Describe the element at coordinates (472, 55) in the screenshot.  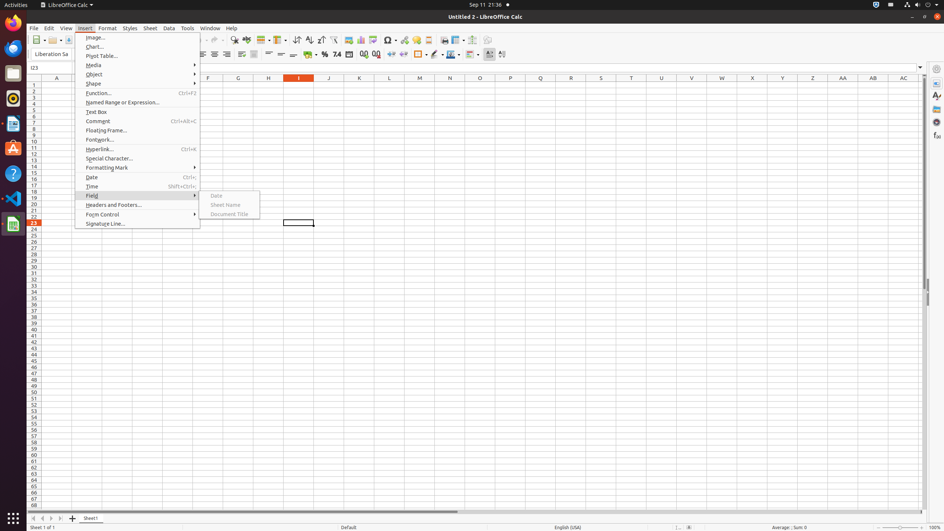
I see `Conditional` at that location.